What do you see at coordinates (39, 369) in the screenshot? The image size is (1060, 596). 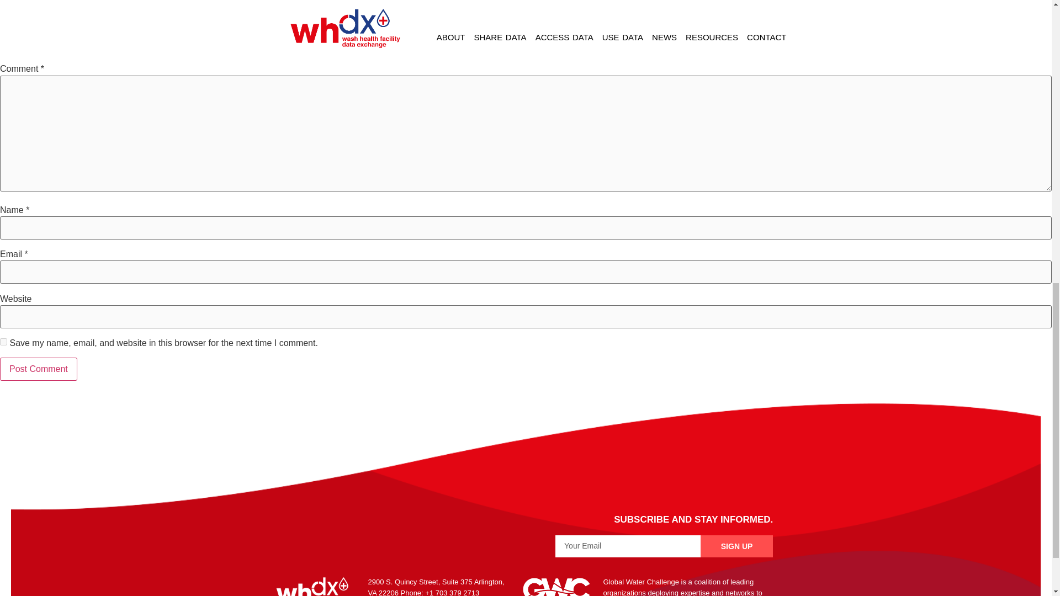 I see `Post Comment` at bounding box center [39, 369].